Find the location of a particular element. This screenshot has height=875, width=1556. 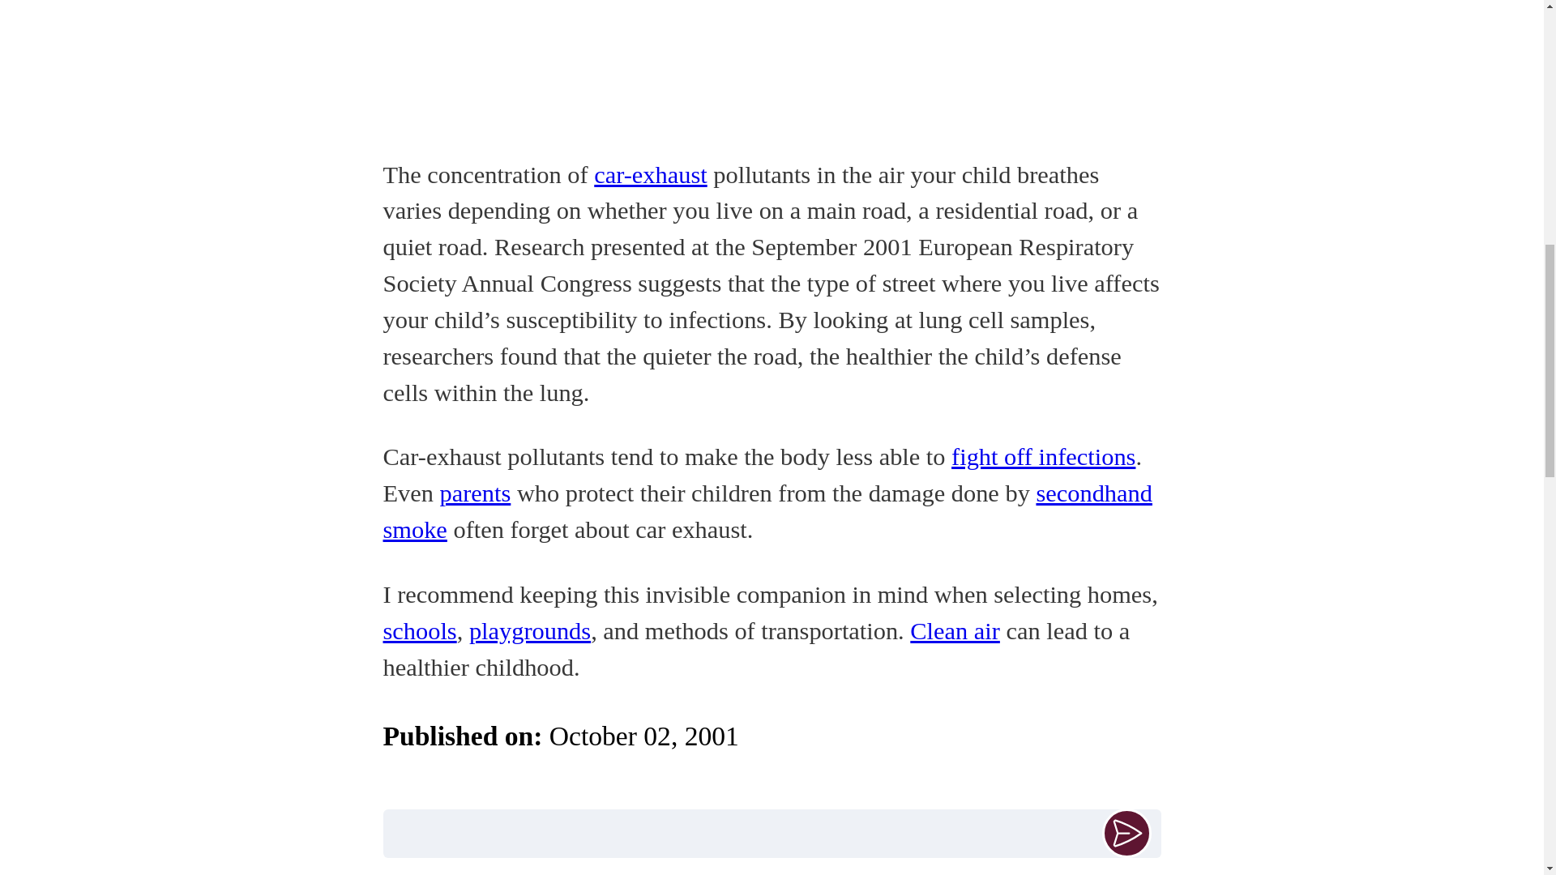

fight off infections is located at coordinates (1043, 457).